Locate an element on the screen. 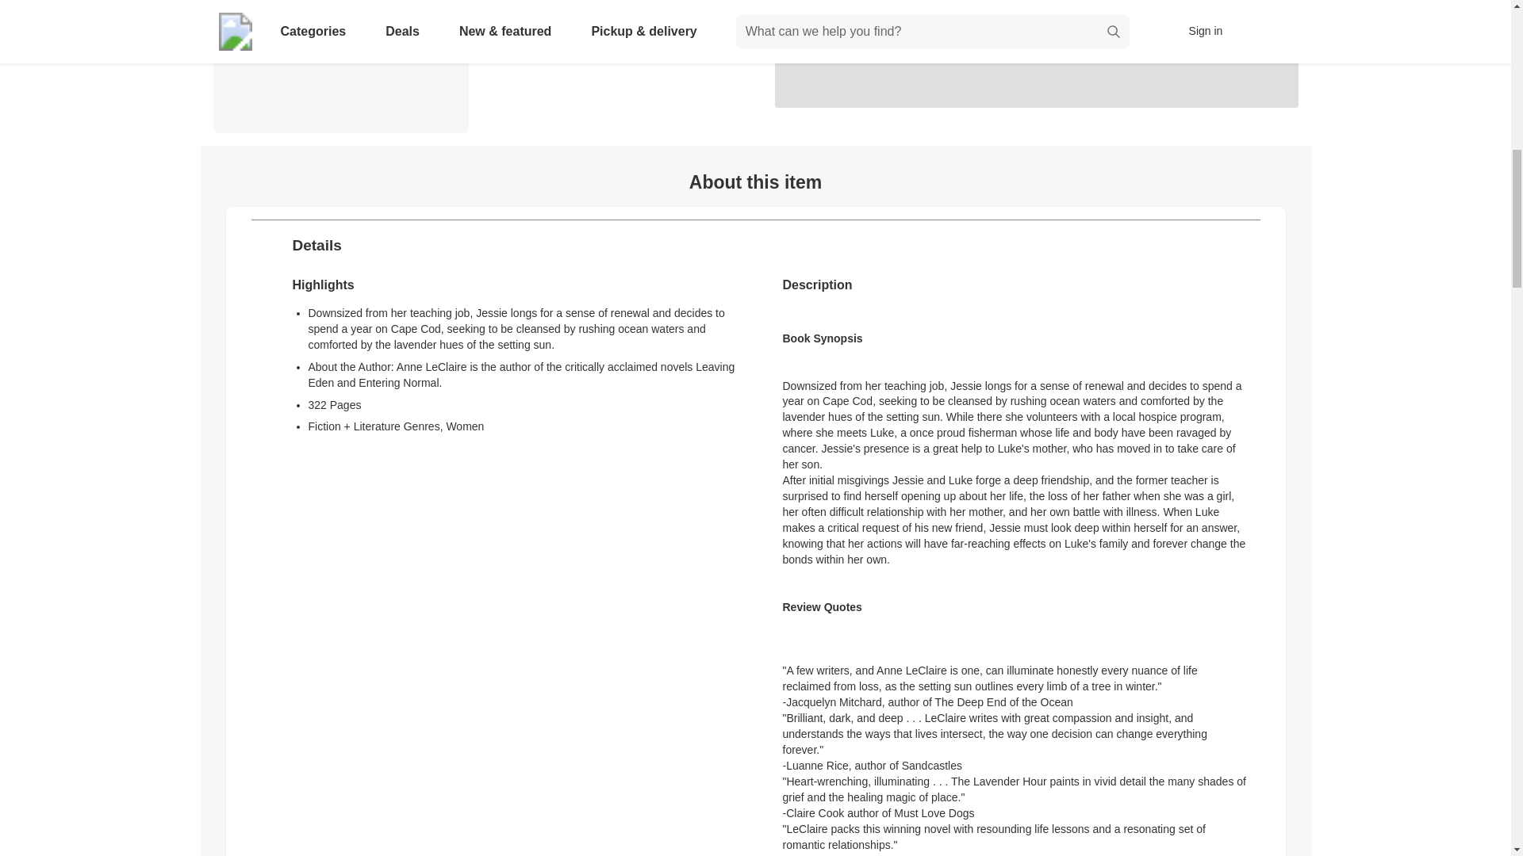  Details is located at coordinates (755, 246).